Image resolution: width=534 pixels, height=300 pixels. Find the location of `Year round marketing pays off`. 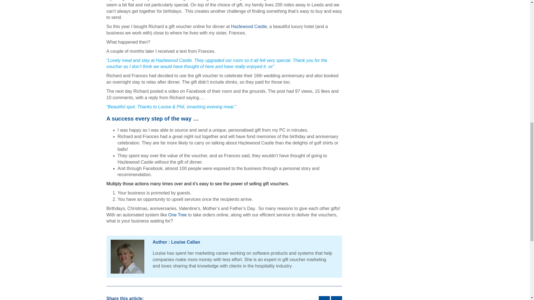

Year round marketing pays off is located at coordinates (324, 298).